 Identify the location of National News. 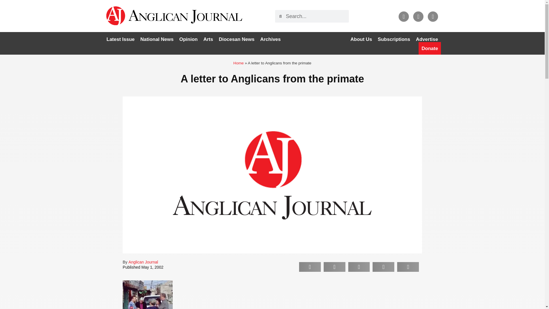
(157, 39).